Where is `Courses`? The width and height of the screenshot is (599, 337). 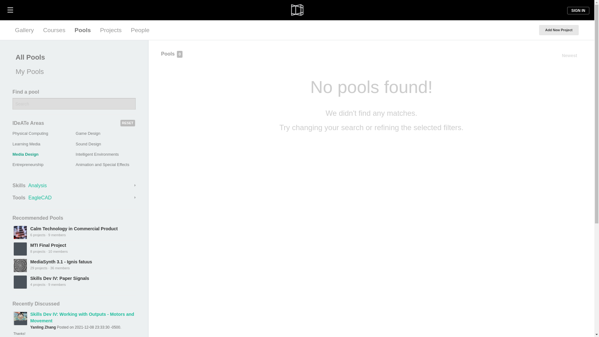 Courses is located at coordinates (54, 30).